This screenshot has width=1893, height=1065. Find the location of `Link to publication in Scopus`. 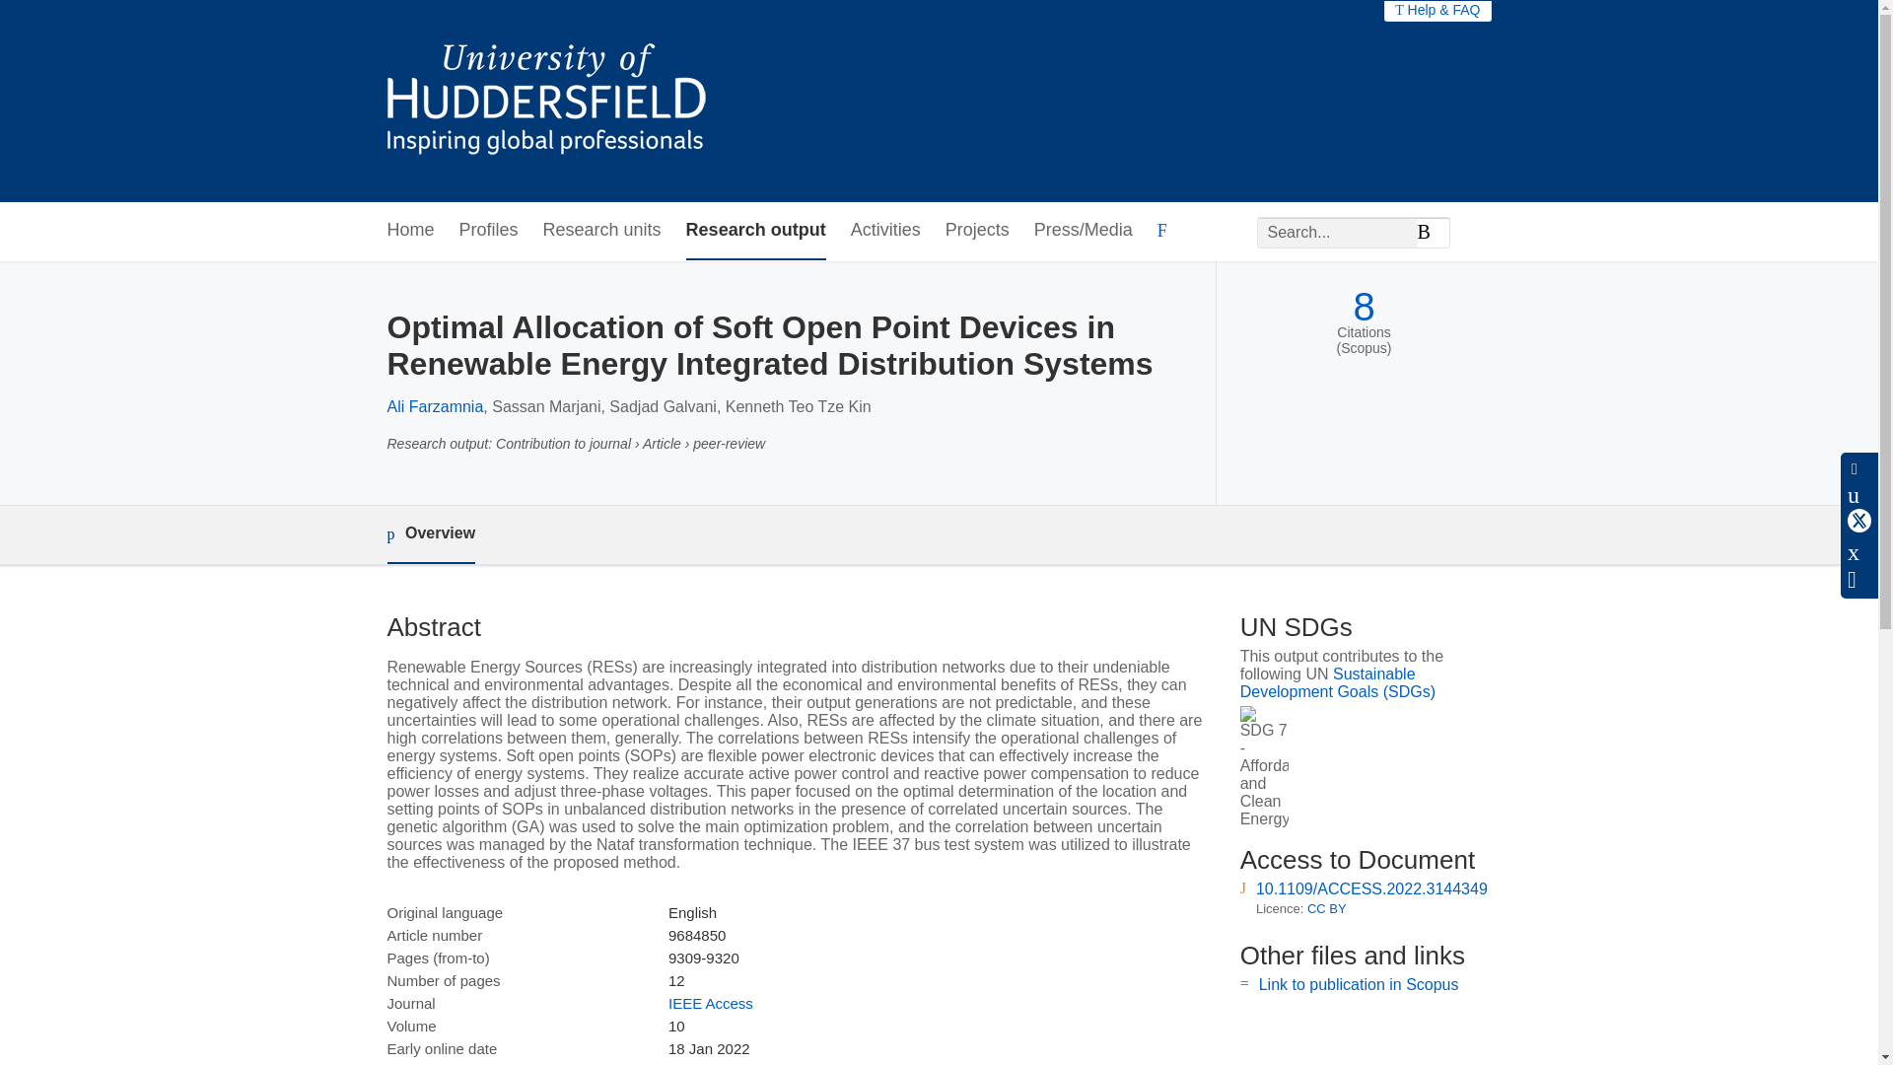

Link to publication in Scopus is located at coordinates (1359, 984).